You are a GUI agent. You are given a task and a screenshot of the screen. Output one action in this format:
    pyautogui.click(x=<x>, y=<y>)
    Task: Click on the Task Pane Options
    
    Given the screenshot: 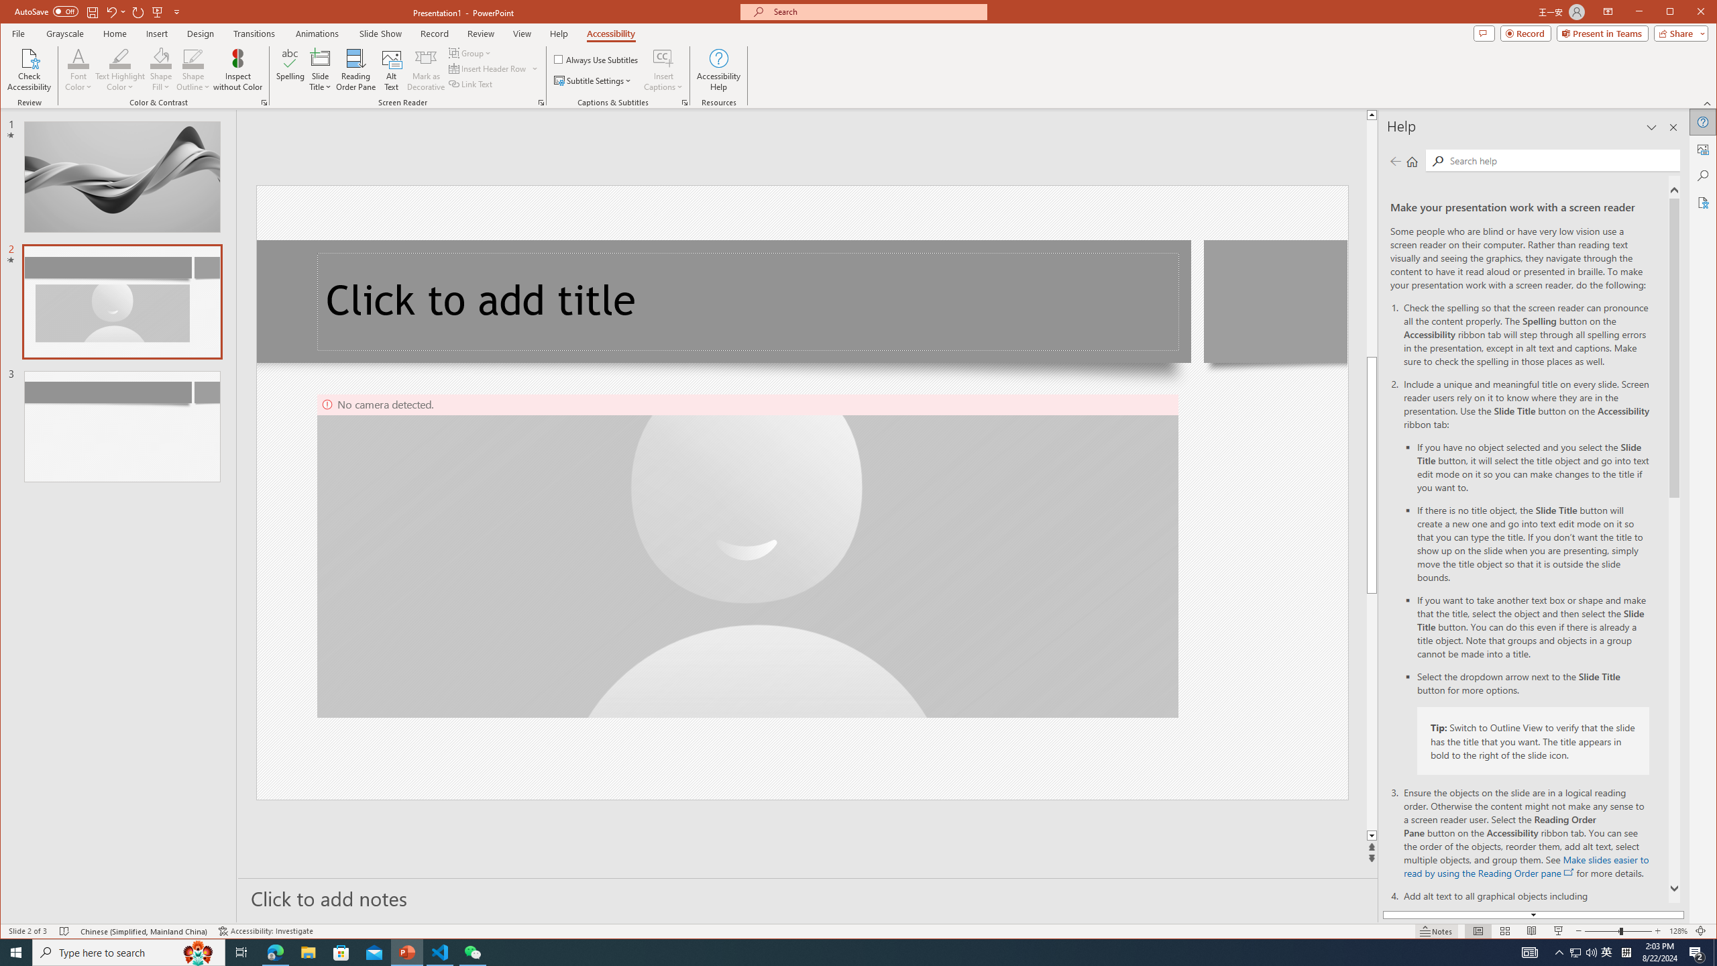 What is the action you would take?
    pyautogui.click(x=1651, y=127)
    